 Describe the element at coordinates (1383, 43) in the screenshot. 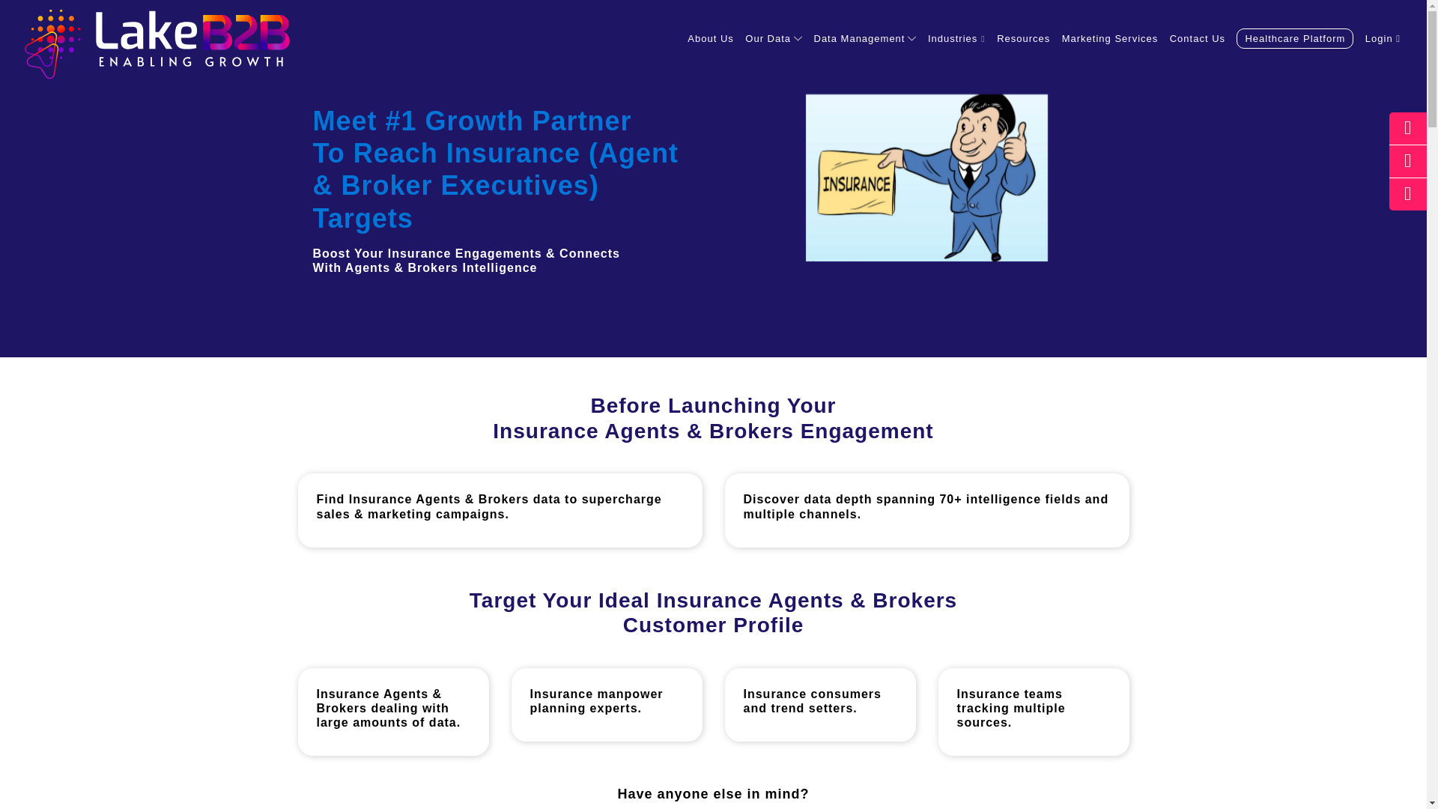

I see `Login` at that location.